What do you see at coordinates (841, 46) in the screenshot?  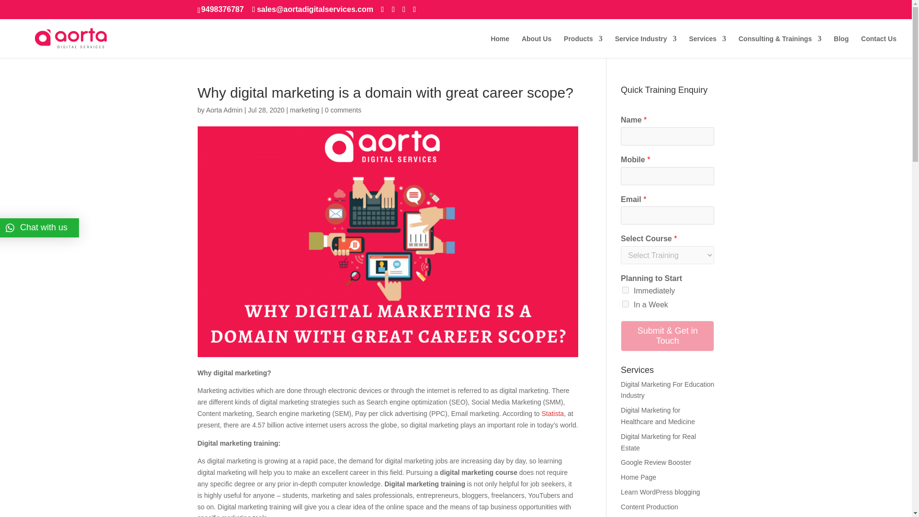 I see `Blog` at bounding box center [841, 46].